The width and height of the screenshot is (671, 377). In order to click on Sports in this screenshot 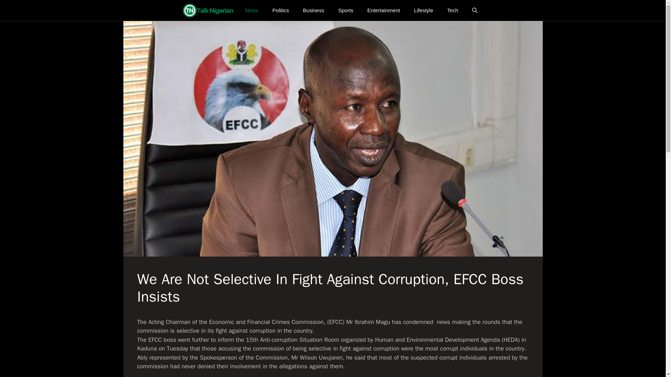, I will do `click(346, 10)`.